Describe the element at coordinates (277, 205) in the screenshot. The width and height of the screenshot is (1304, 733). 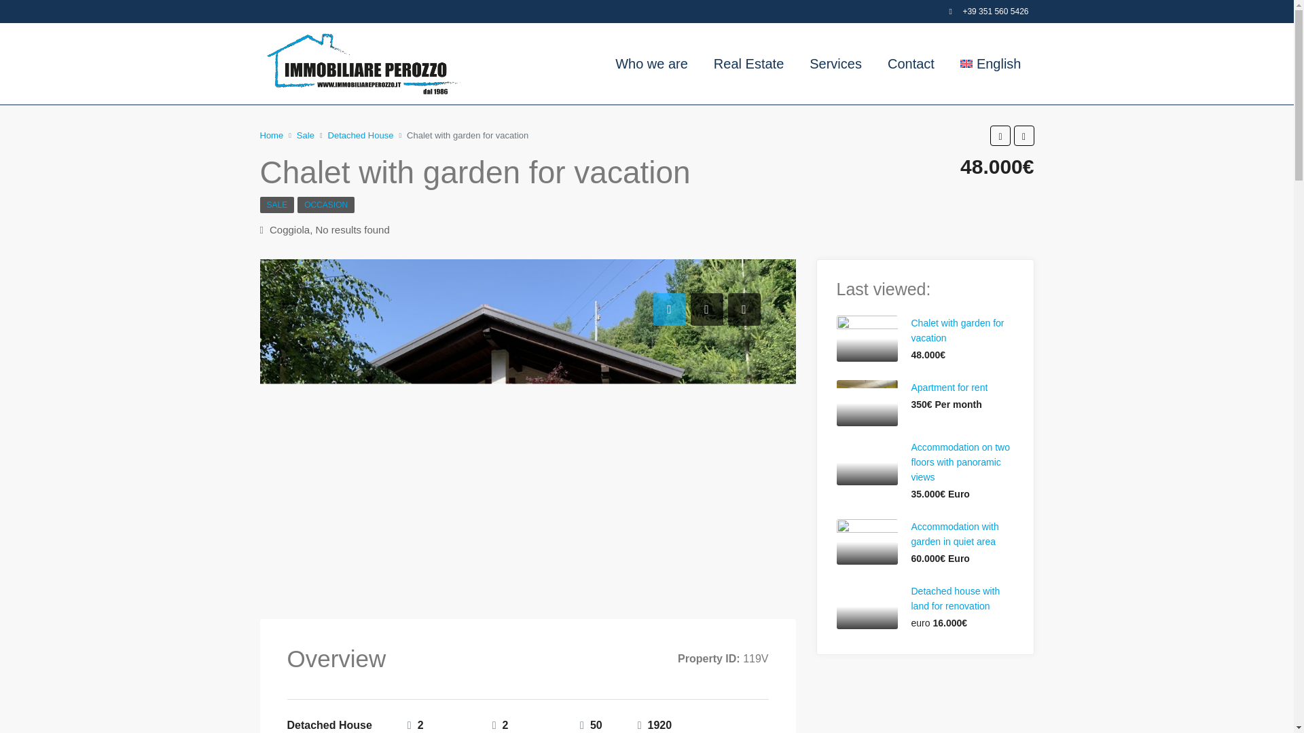
I see `SALE` at that location.